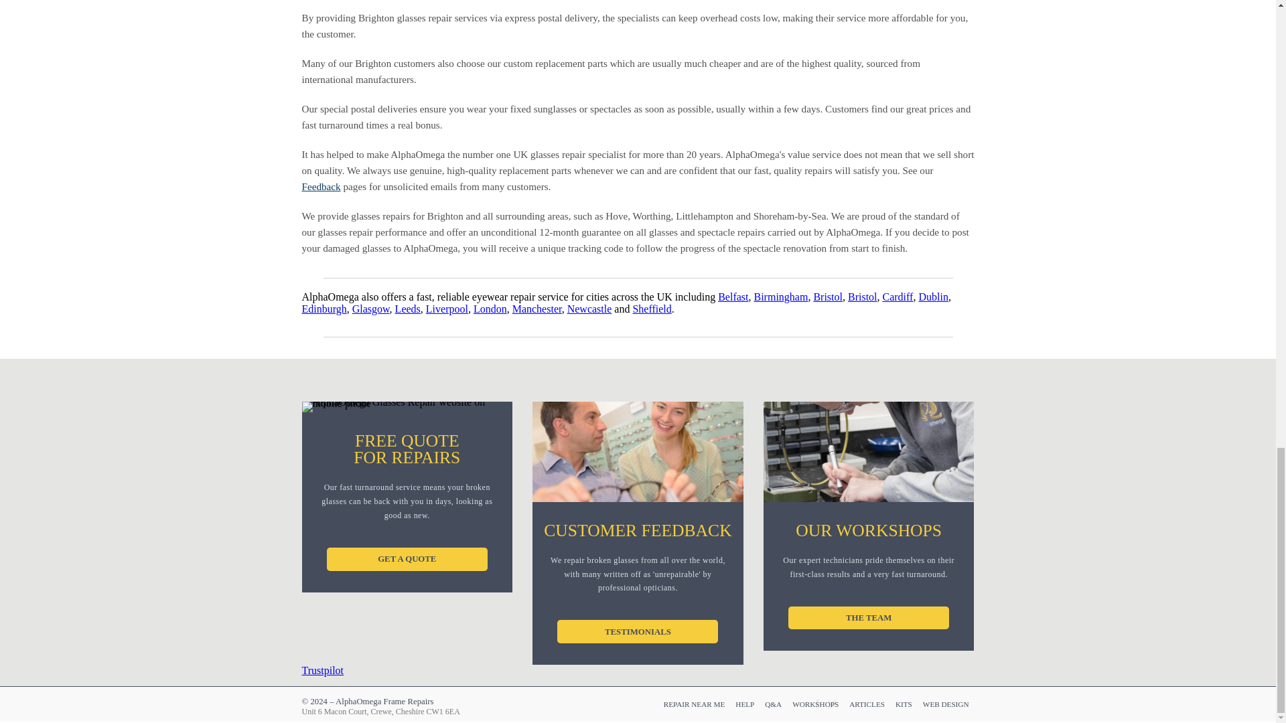 This screenshot has height=723, width=1286. I want to click on Glasgow, so click(371, 308).